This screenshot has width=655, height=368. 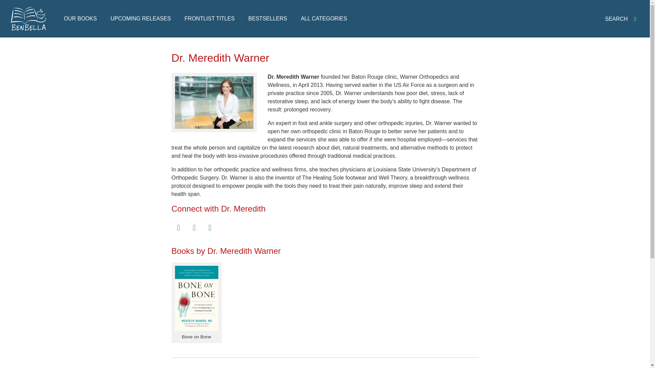 What do you see at coordinates (80, 18) in the screenshot?
I see `OUR BOOKS` at bounding box center [80, 18].